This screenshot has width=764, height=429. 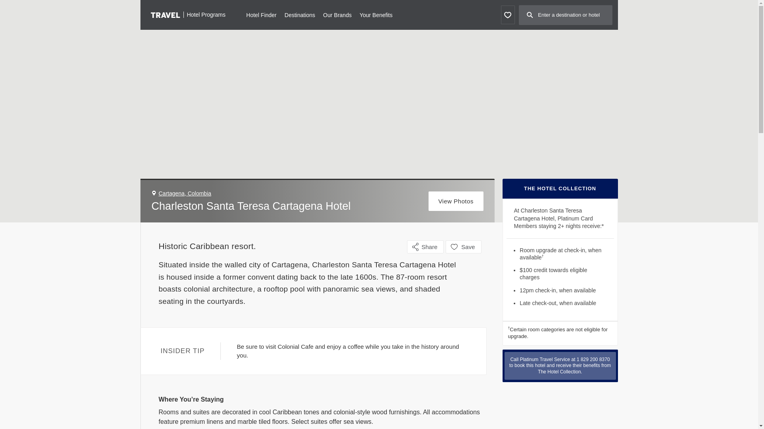 What do you see at coordinates (188, 14) in the screenshot?
I see `Hotel Programs` at bounding box center [188, 14].